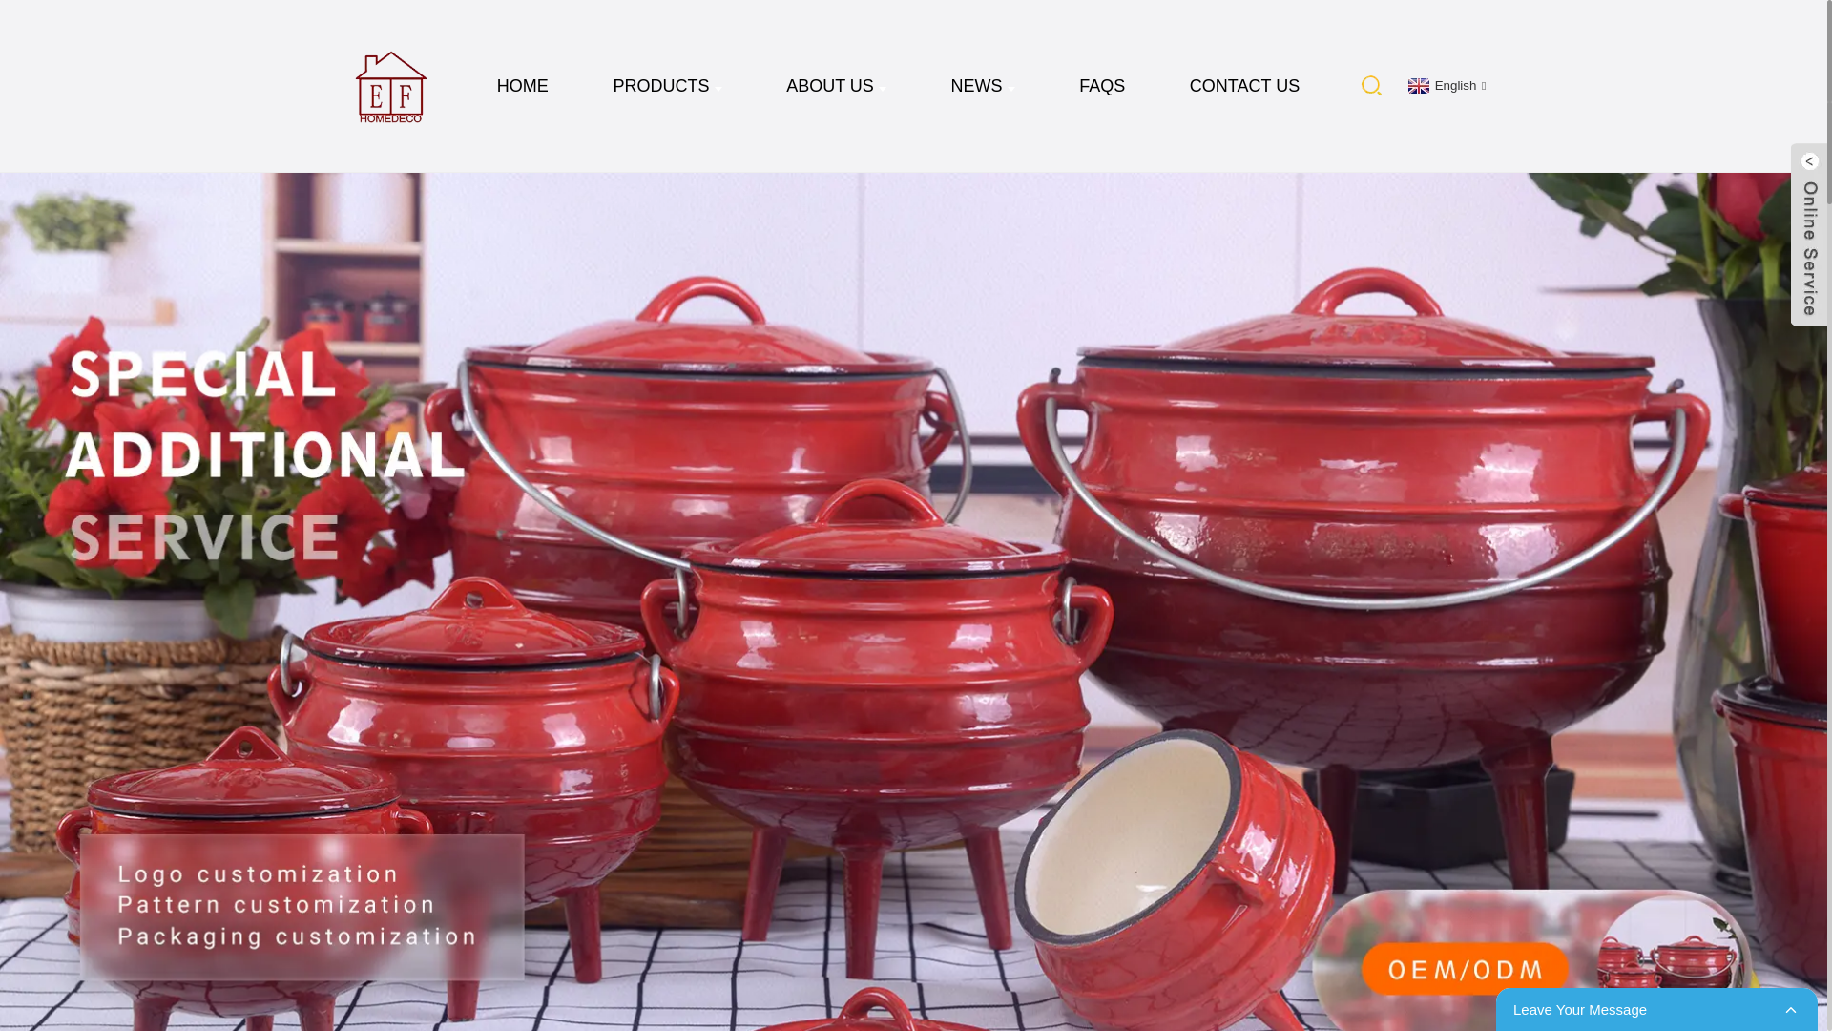  What do you see at coordinates (1244, 86) in the screenshot?
I see `CONTACT US` at bounding box center [1244, 86].